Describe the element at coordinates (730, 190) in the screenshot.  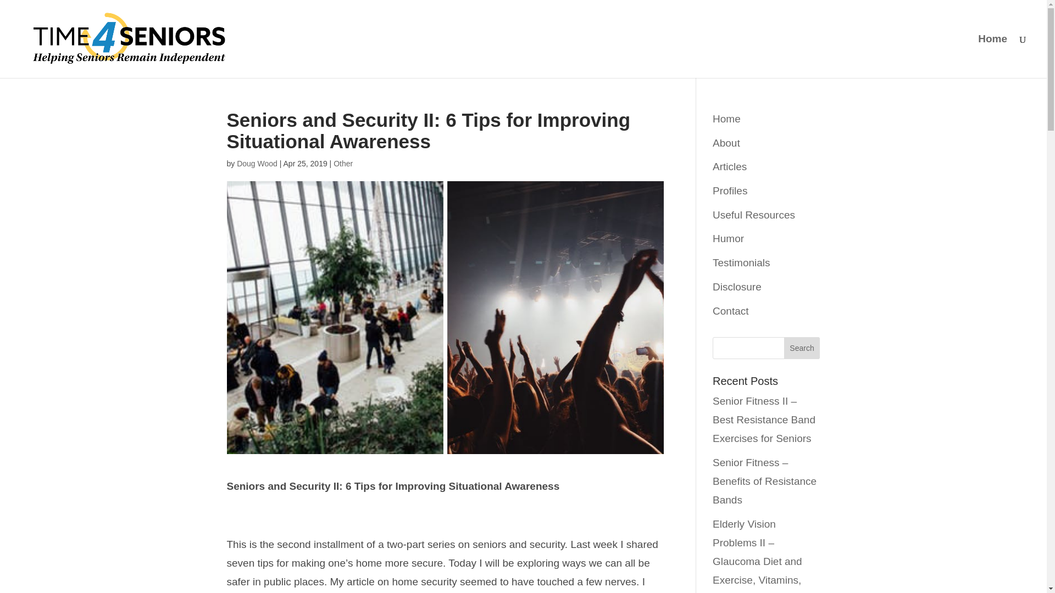
I see `Profiles` at that location.